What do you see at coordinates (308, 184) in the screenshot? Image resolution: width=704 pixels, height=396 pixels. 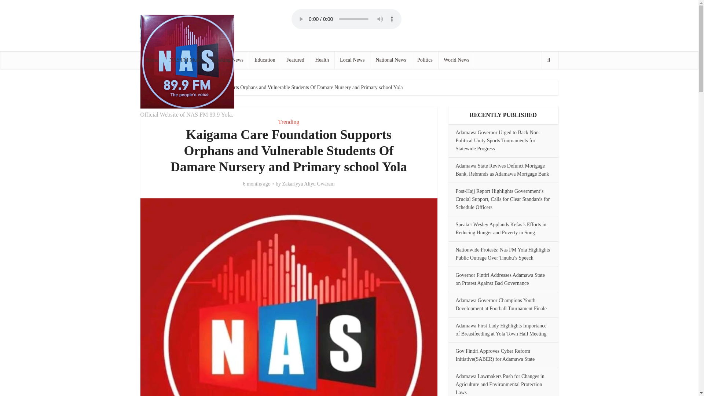 I see `Zakariyya Aliyu Gwaram` at bounding box center [308, 184].